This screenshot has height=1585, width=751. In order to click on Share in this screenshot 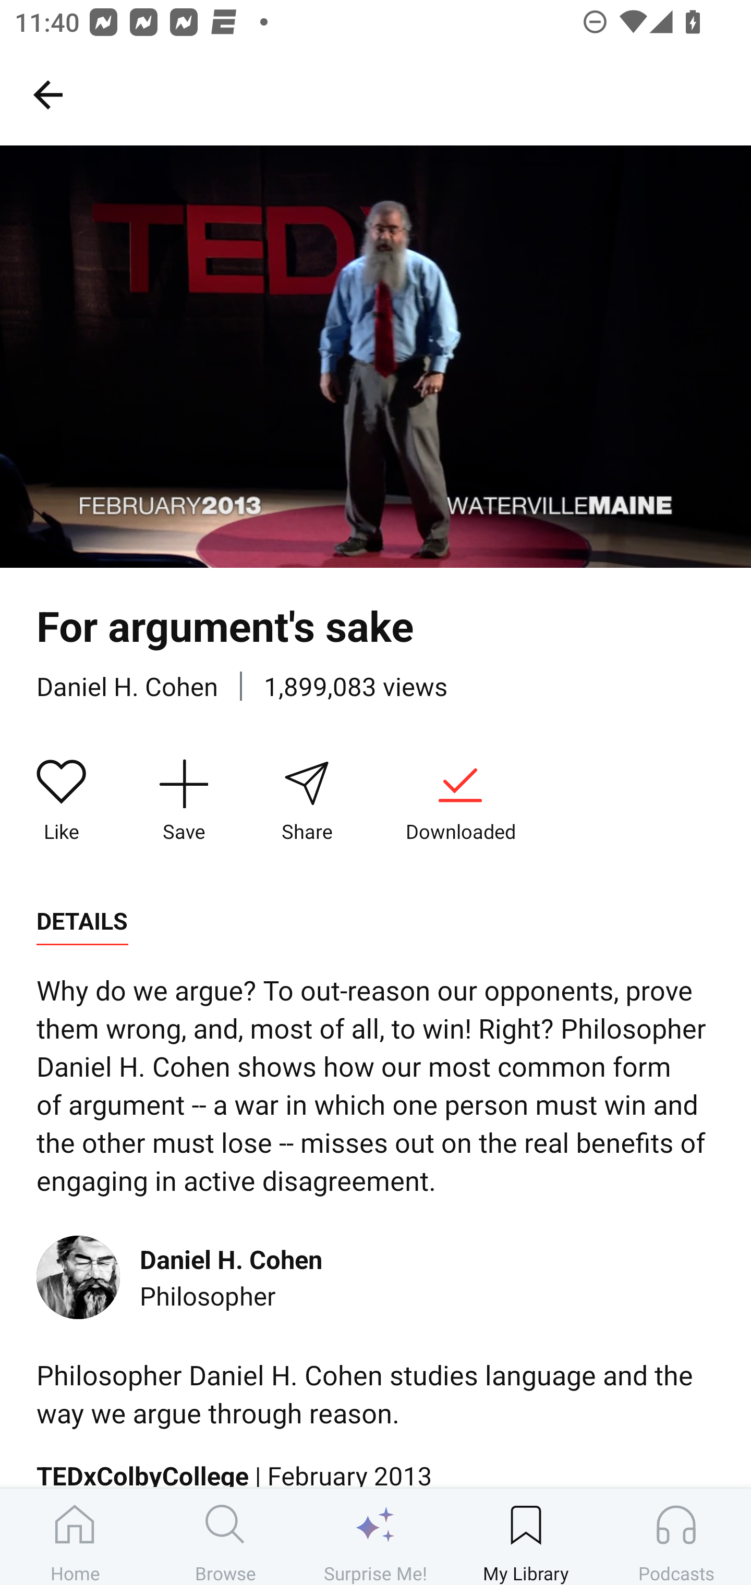, I will do `click(306, 802)`.